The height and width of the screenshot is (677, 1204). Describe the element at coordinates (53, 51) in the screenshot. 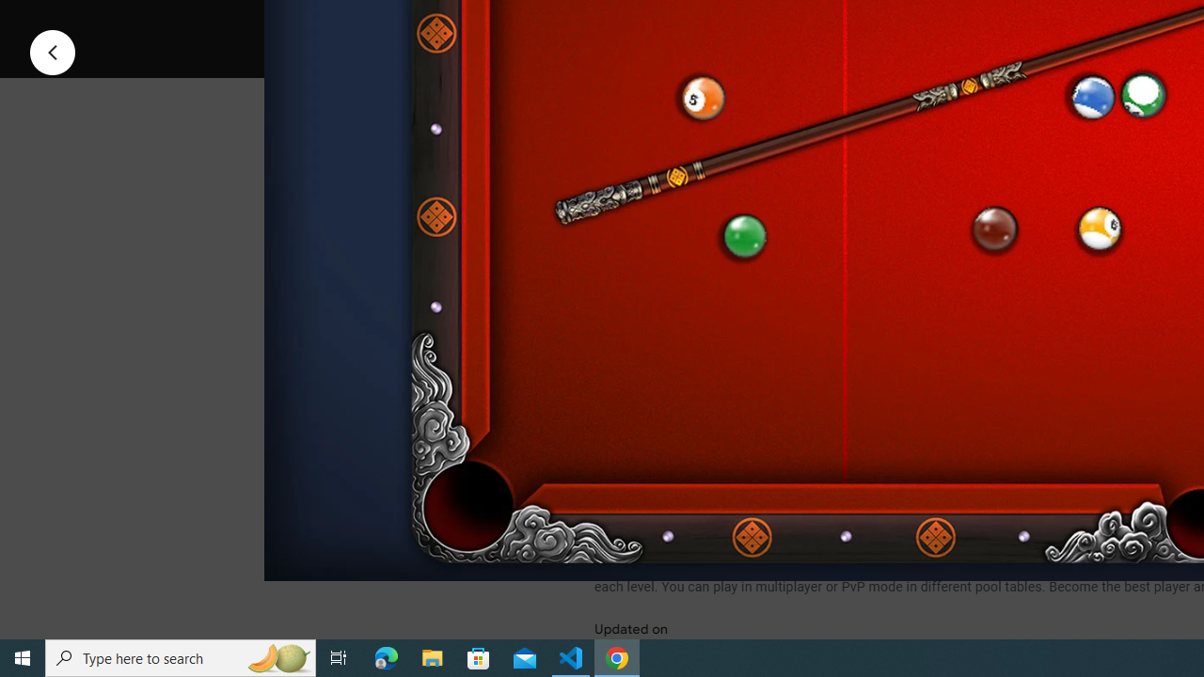

I see `Previous` at that location.